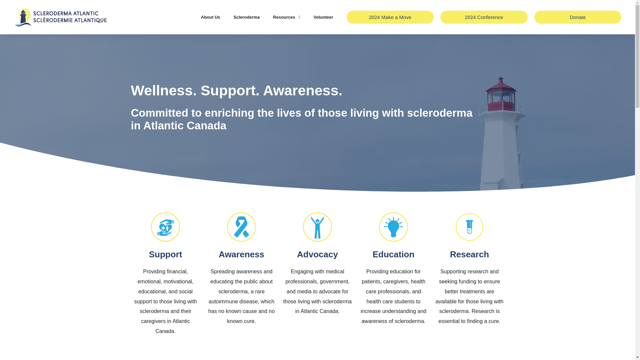  What do you see at coordinates (286, 17) in the screenshot?
I see `Resources` at bounding box center [286, 17].